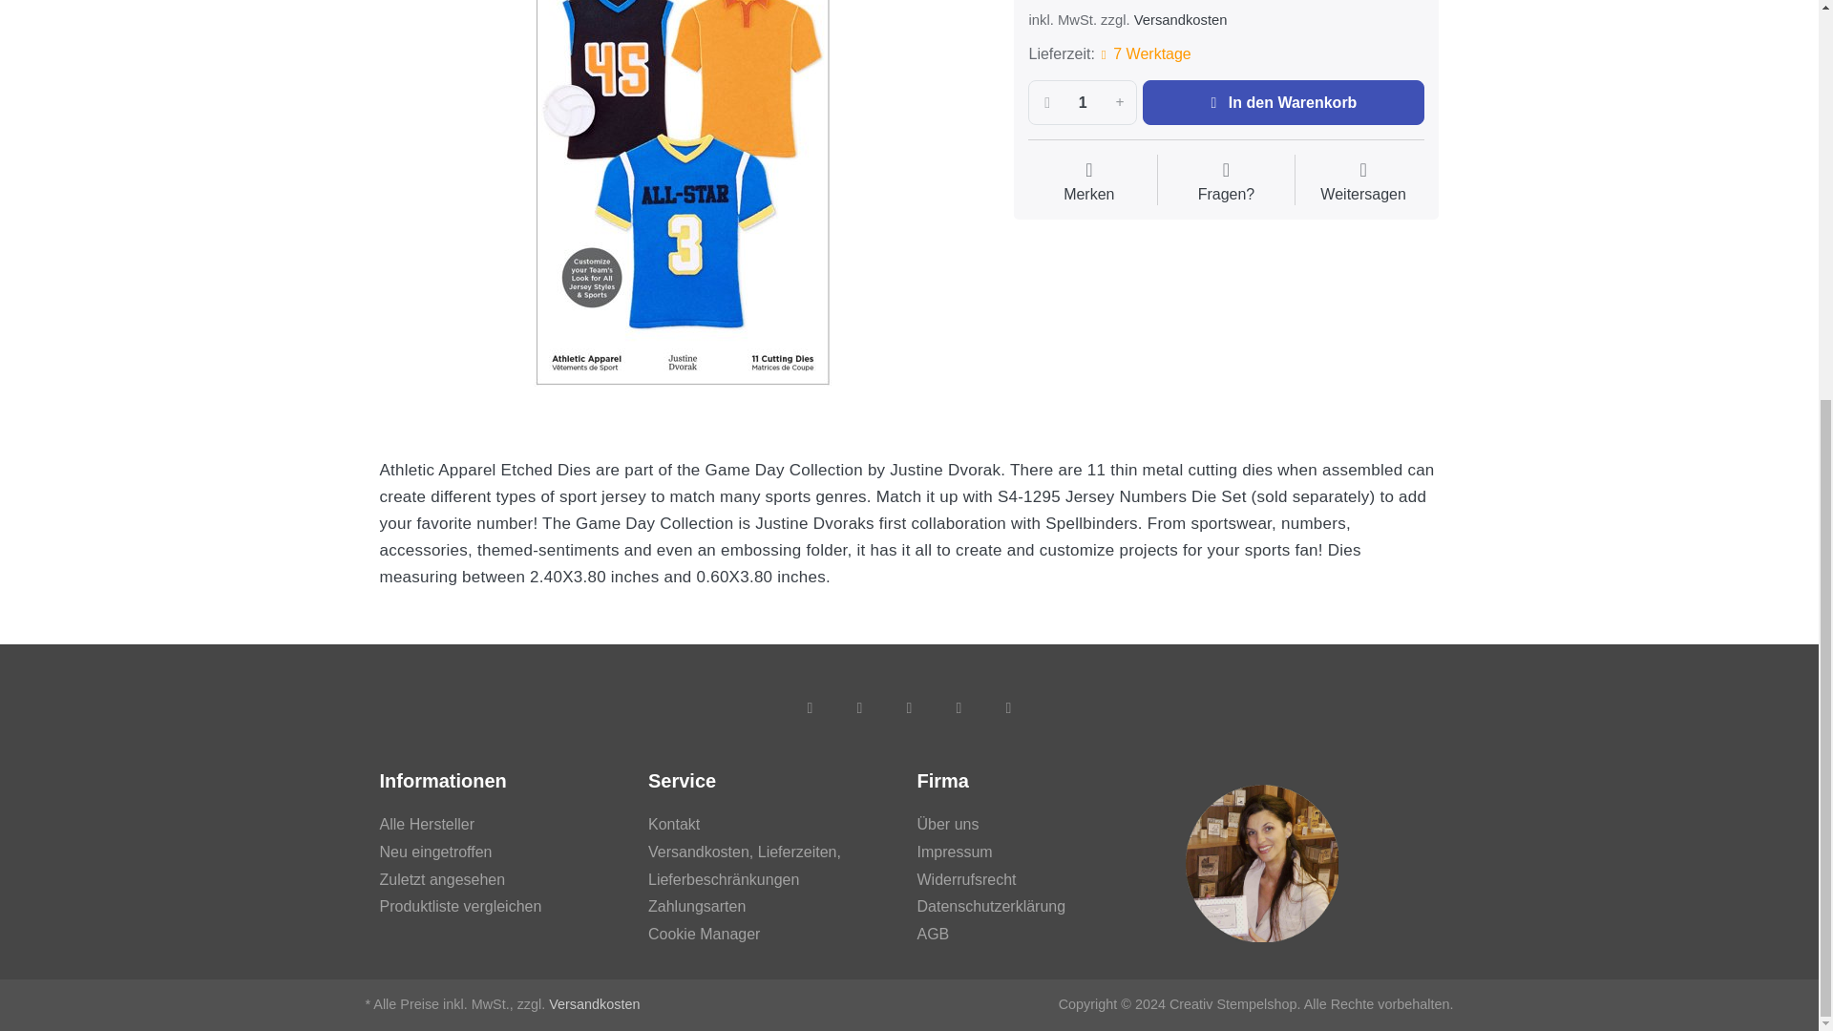 Image resolution: width=1833 pixels, height=1031 pixels. I want to click on Facebook, so click(809, 706).